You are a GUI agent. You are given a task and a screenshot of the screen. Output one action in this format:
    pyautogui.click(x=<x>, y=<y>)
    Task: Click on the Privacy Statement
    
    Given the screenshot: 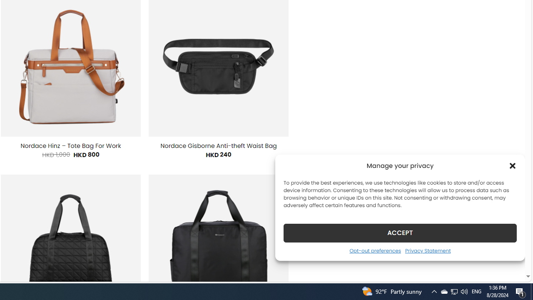 What is the action you would take?
    pyautogui.click(x=427, y=250)
    